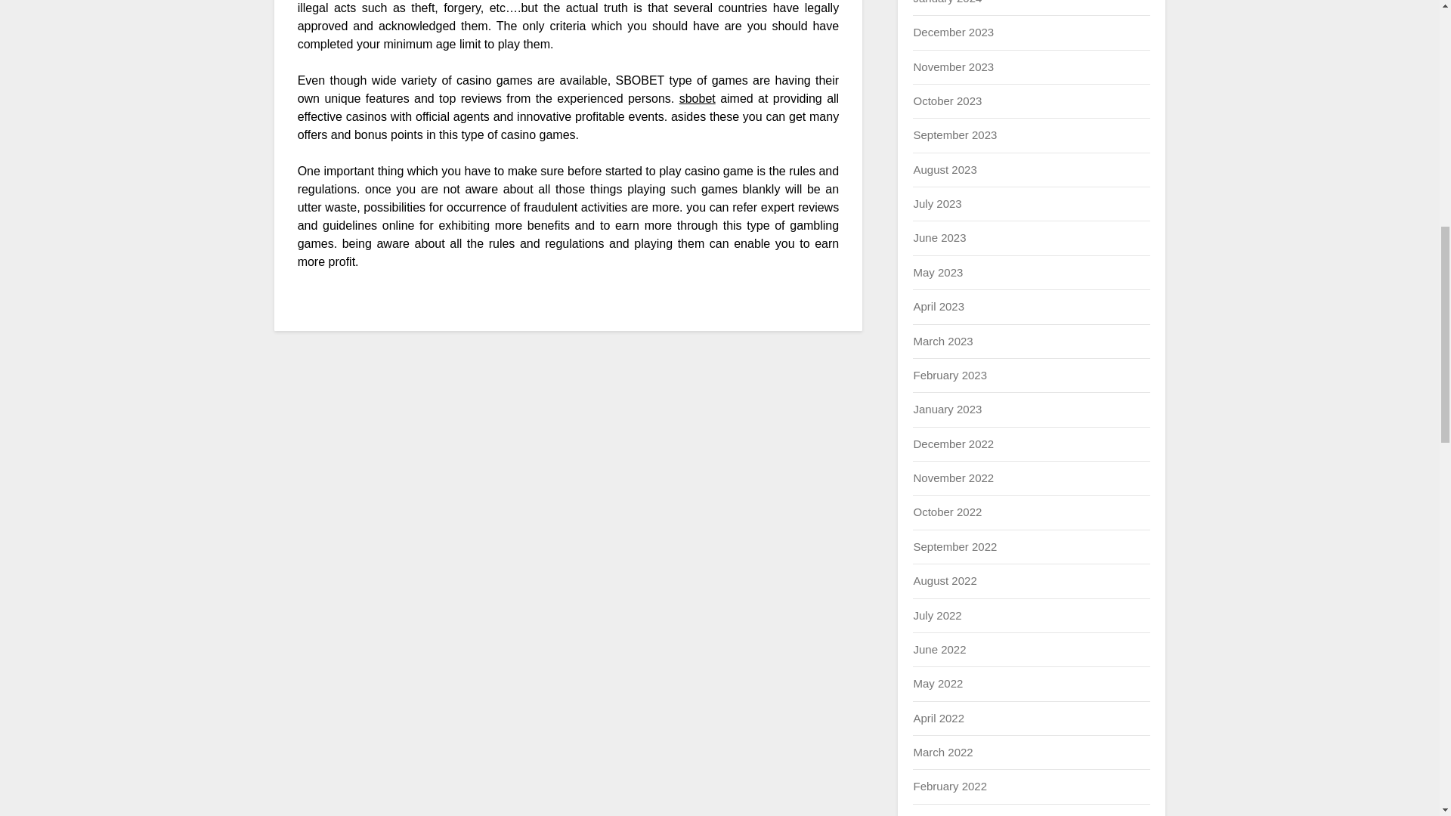 The height and width of the screenshot is (816, 1451). What do you see at coordinates (949, 375) in the screenshot?
I see `February 2023` at bounding box center [949, 375].